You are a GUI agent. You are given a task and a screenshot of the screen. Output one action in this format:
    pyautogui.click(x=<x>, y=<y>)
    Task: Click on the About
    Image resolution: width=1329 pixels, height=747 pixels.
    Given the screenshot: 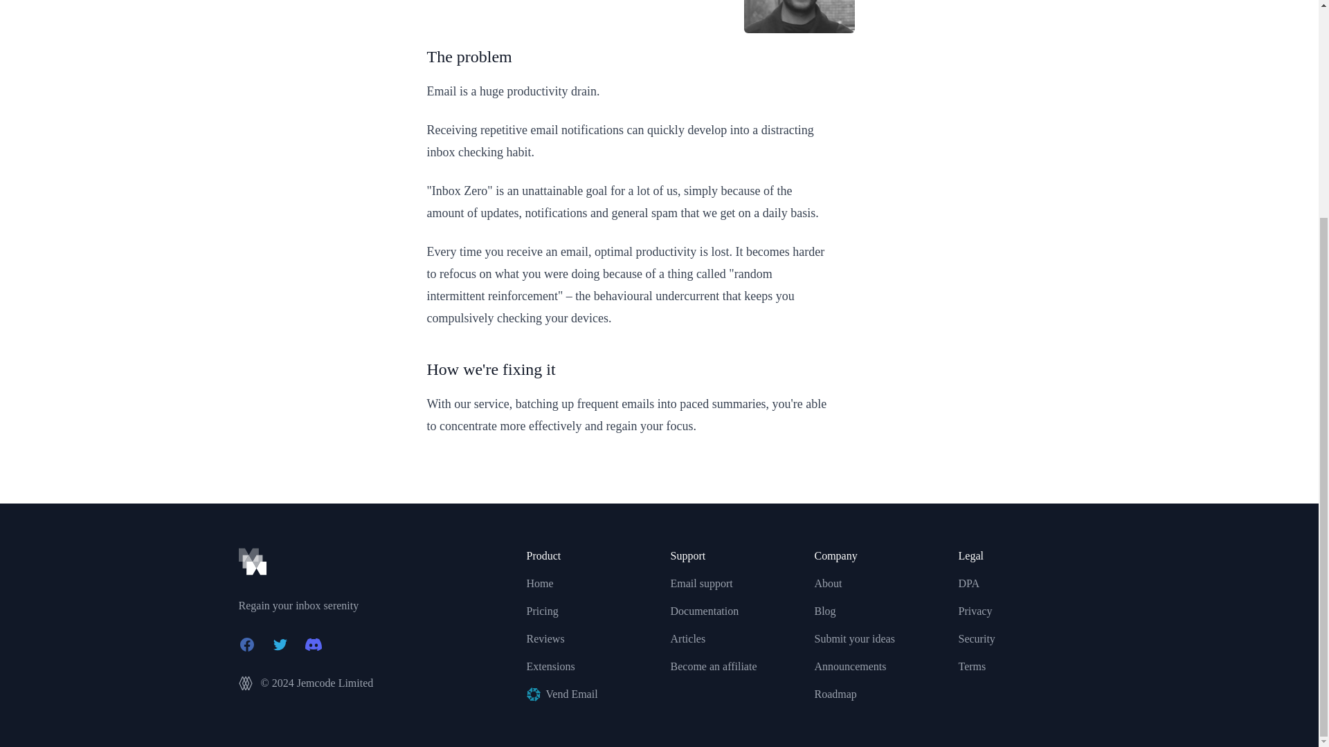 What is the action you would take?
    pyautogui.click(x=827, y=583)
    